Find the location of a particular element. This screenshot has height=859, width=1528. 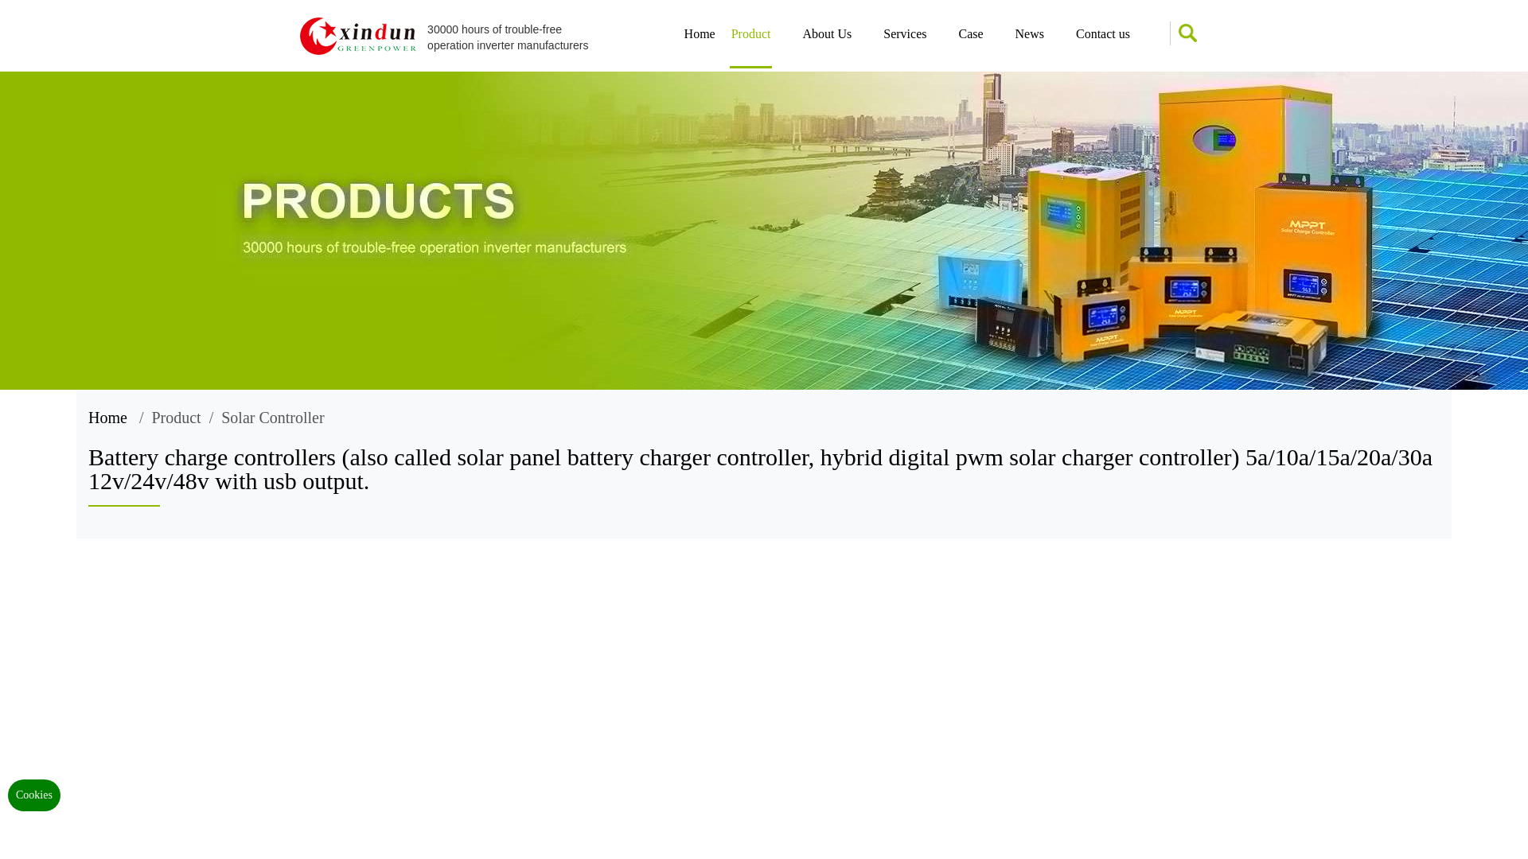

Services is located at coordinates (904, 47).